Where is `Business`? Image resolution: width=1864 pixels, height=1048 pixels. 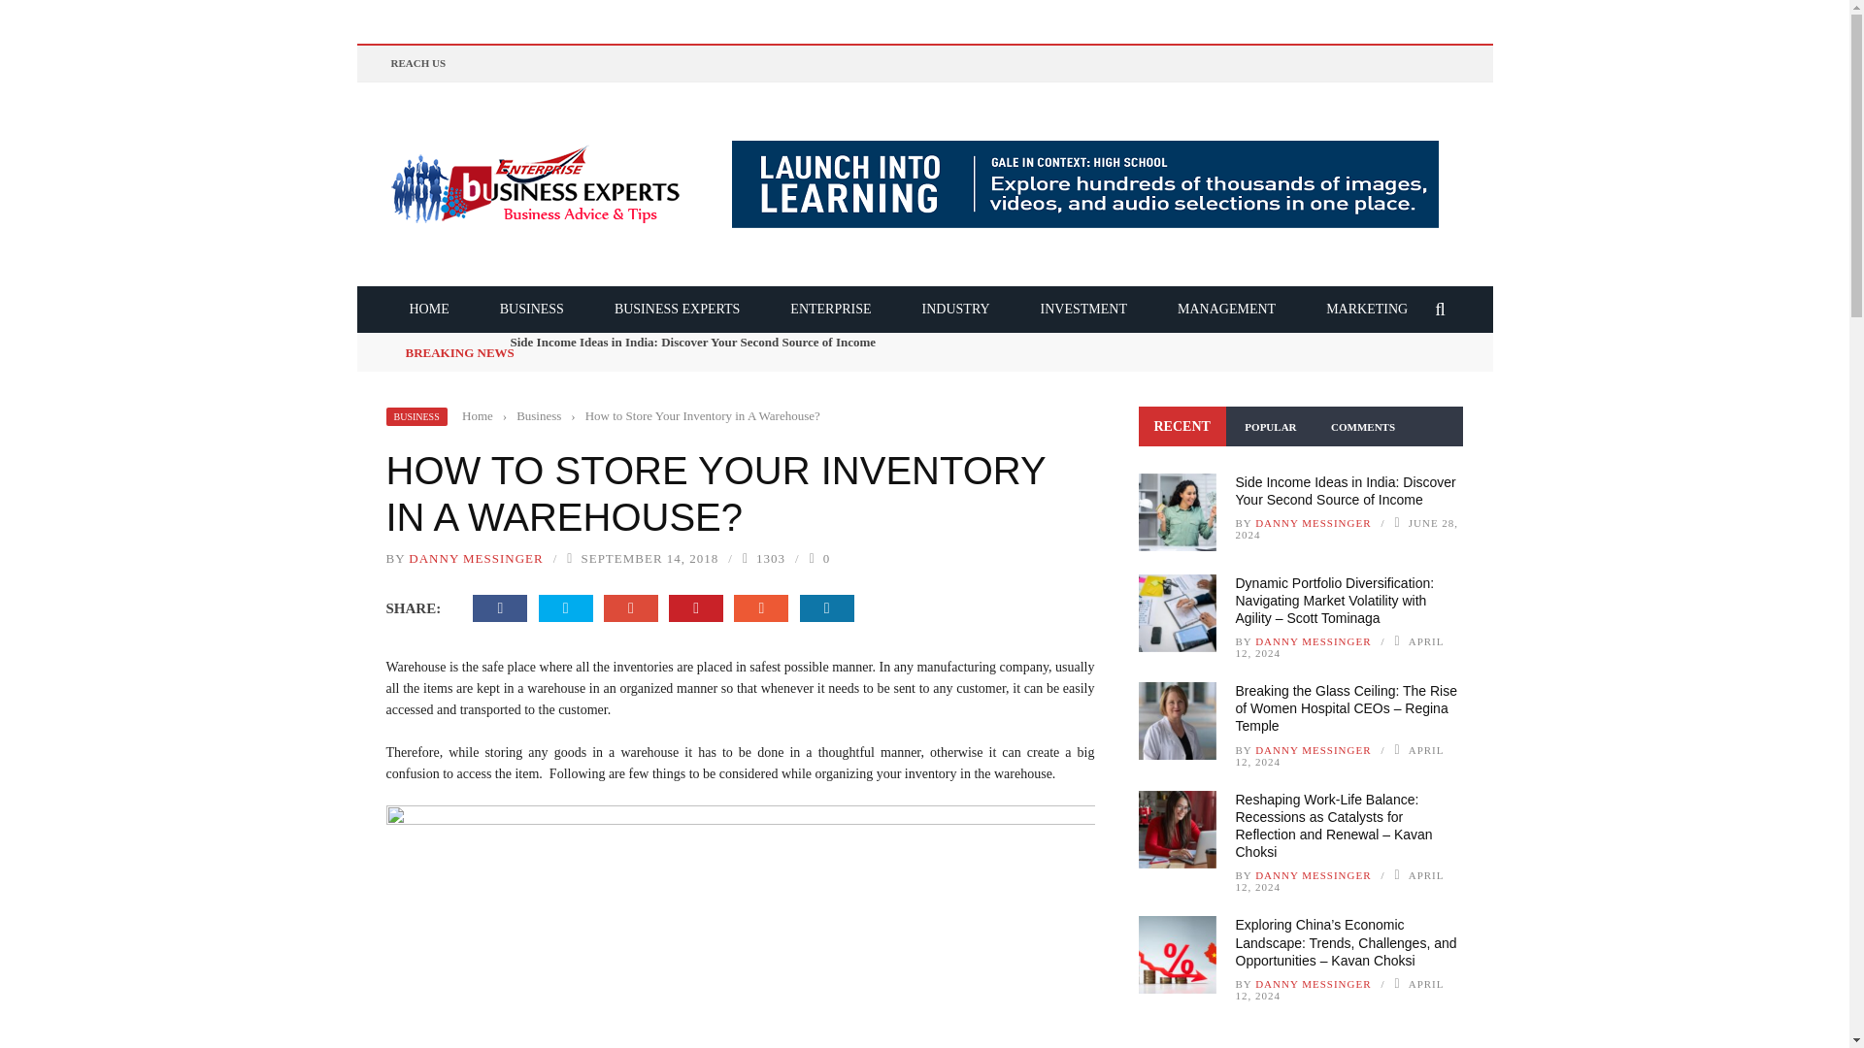 Business is located at coordinates (538, 415).